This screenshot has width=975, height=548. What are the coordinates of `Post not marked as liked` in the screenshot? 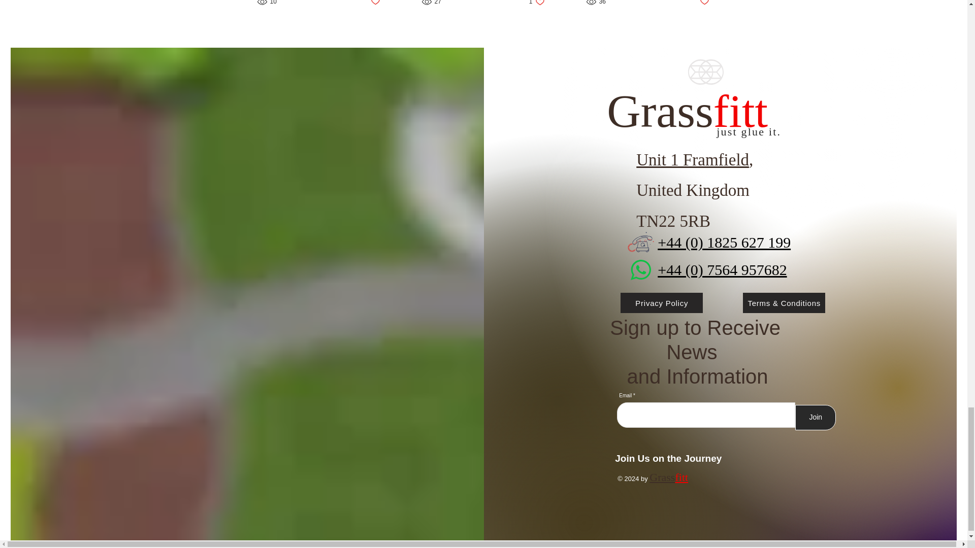 It's located at (816, 417).